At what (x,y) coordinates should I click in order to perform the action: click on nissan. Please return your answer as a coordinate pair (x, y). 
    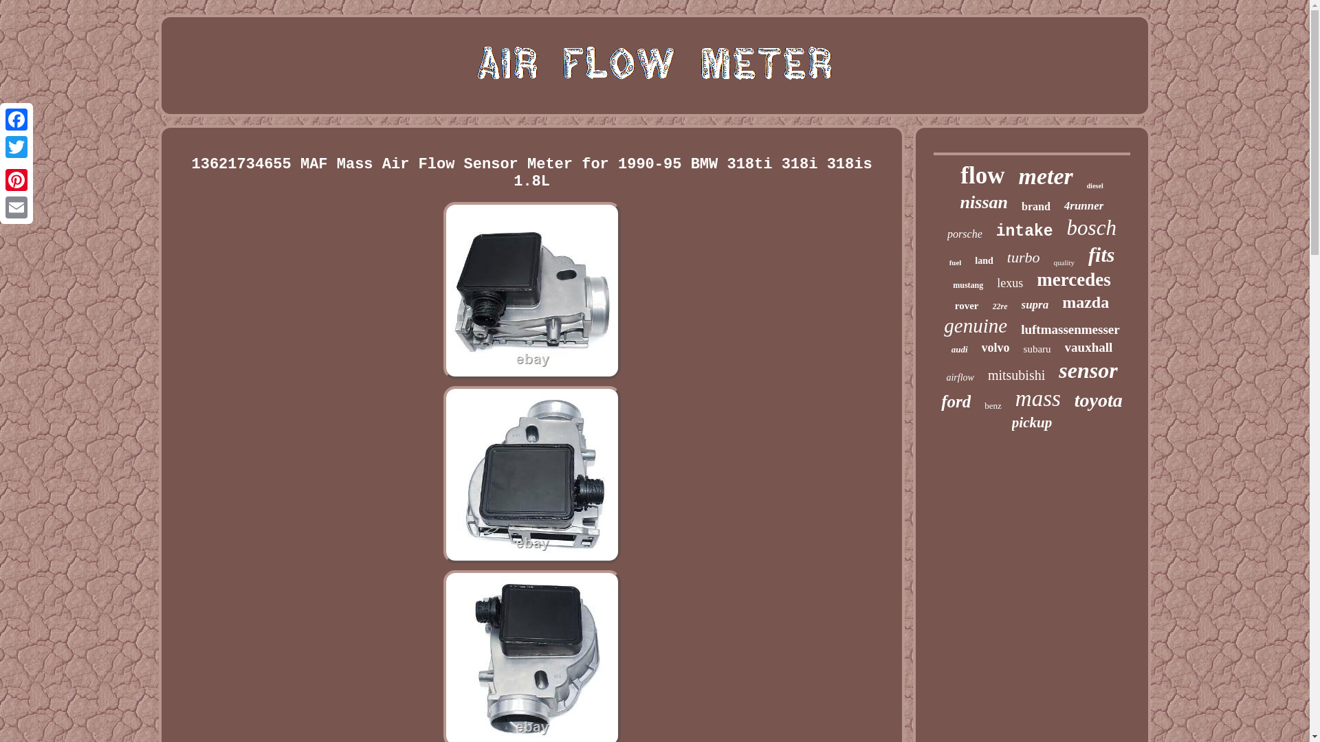
    Looking at the image, I should click on (984, 202).